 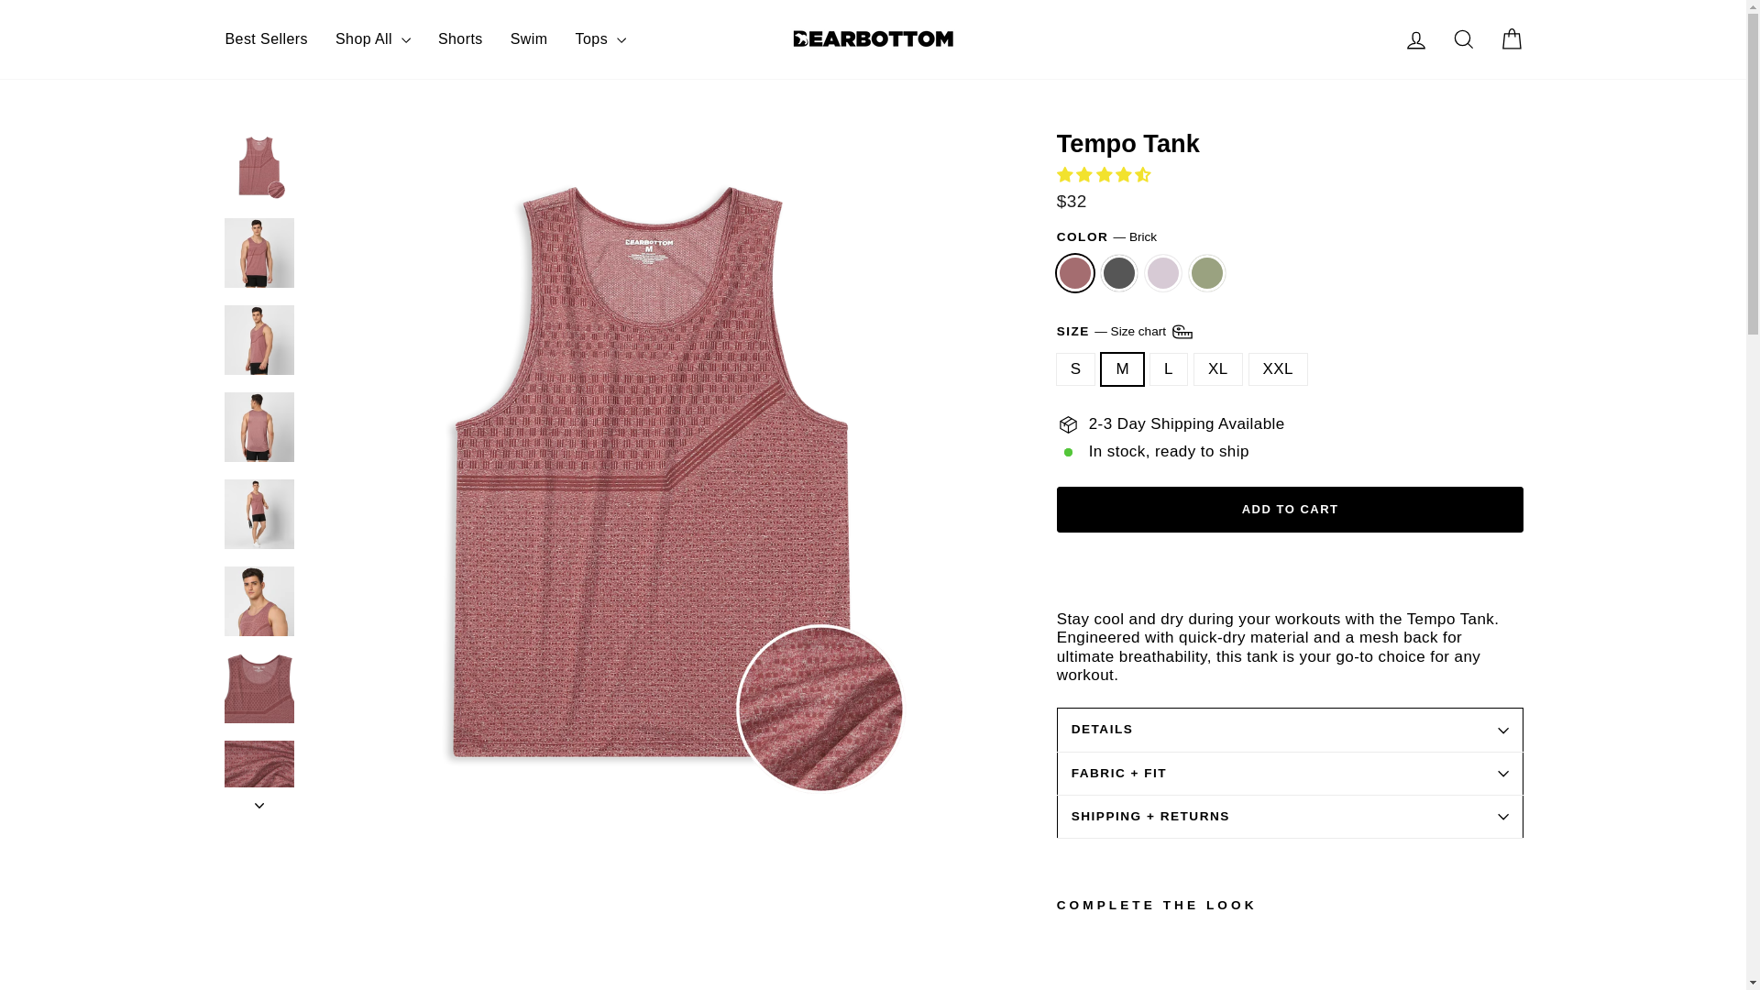 I want to click on account, so click(x=1415, y=40).